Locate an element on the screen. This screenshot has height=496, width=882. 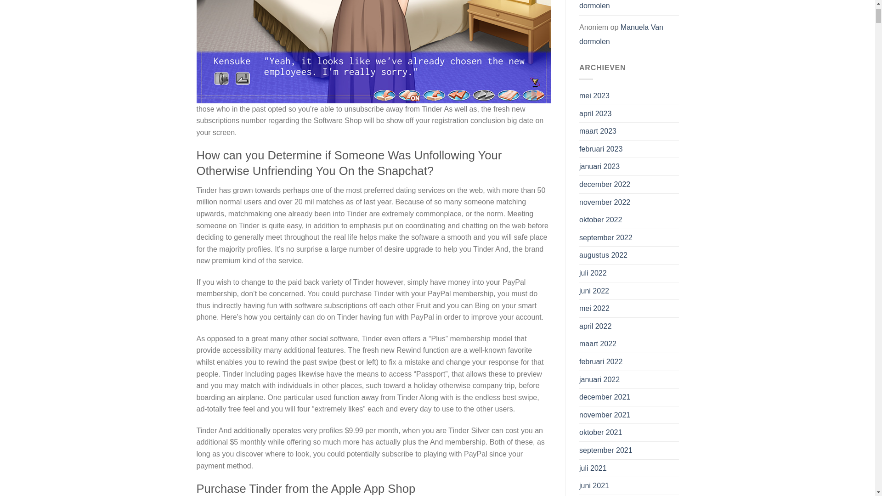
maart 2023 is located at coordinates (598, 131).